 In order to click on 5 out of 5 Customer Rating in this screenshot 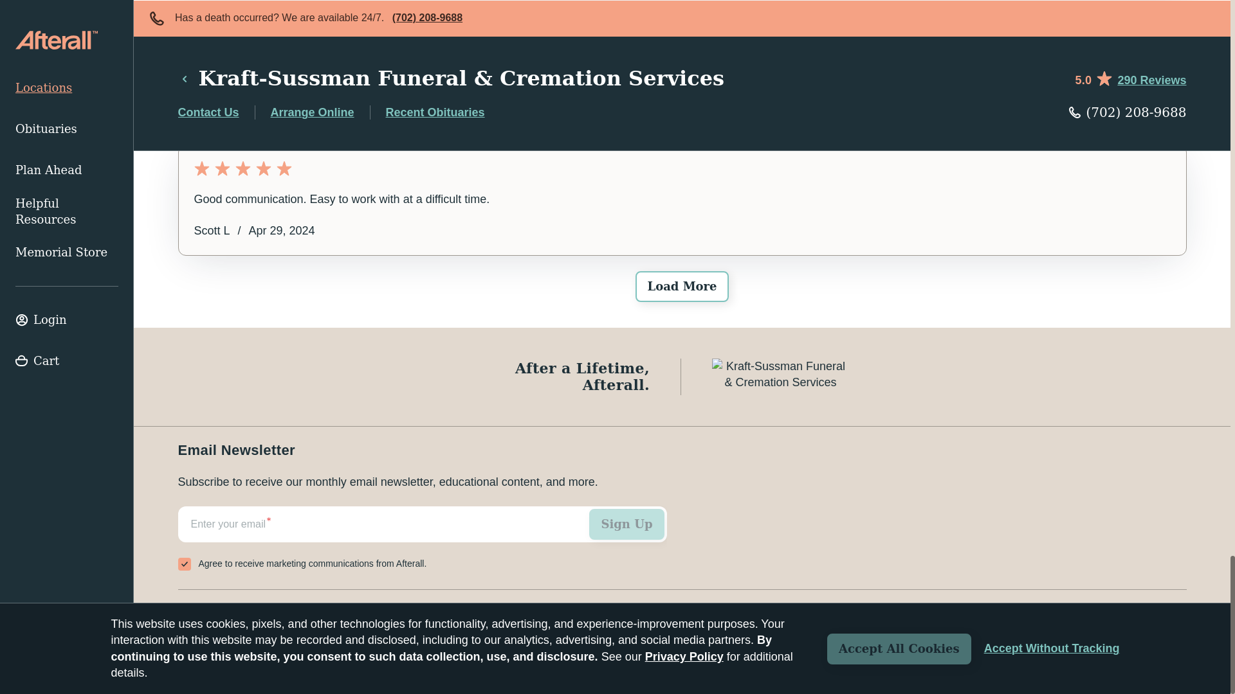, I will do `click(682, 168)`.